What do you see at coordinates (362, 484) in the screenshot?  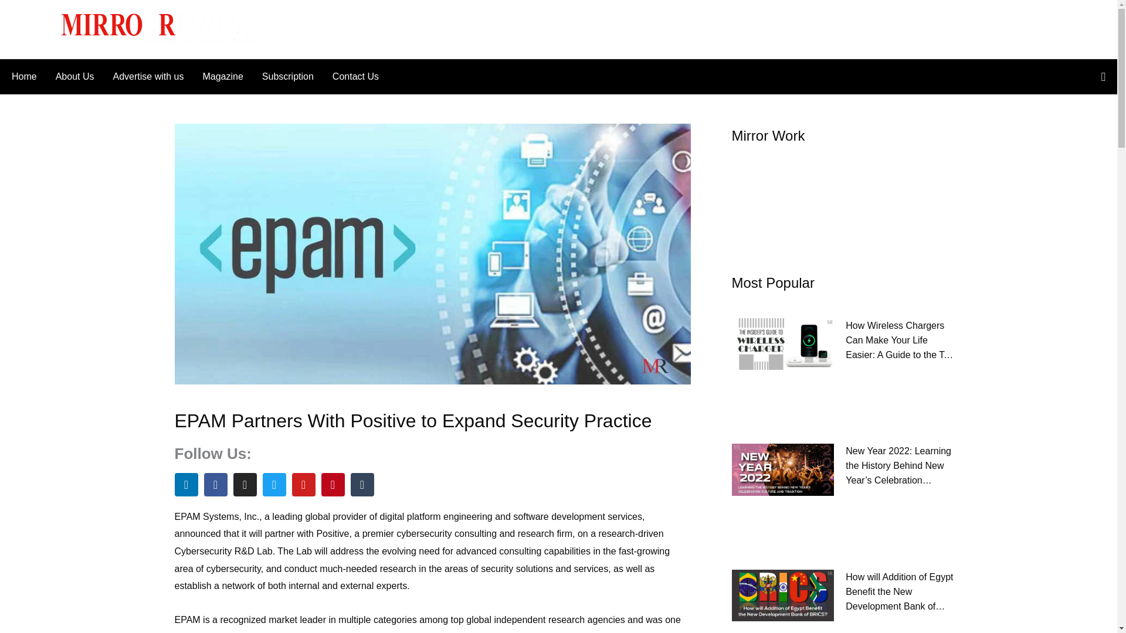 I see `Tumblr` at bounding box center [362, 484].